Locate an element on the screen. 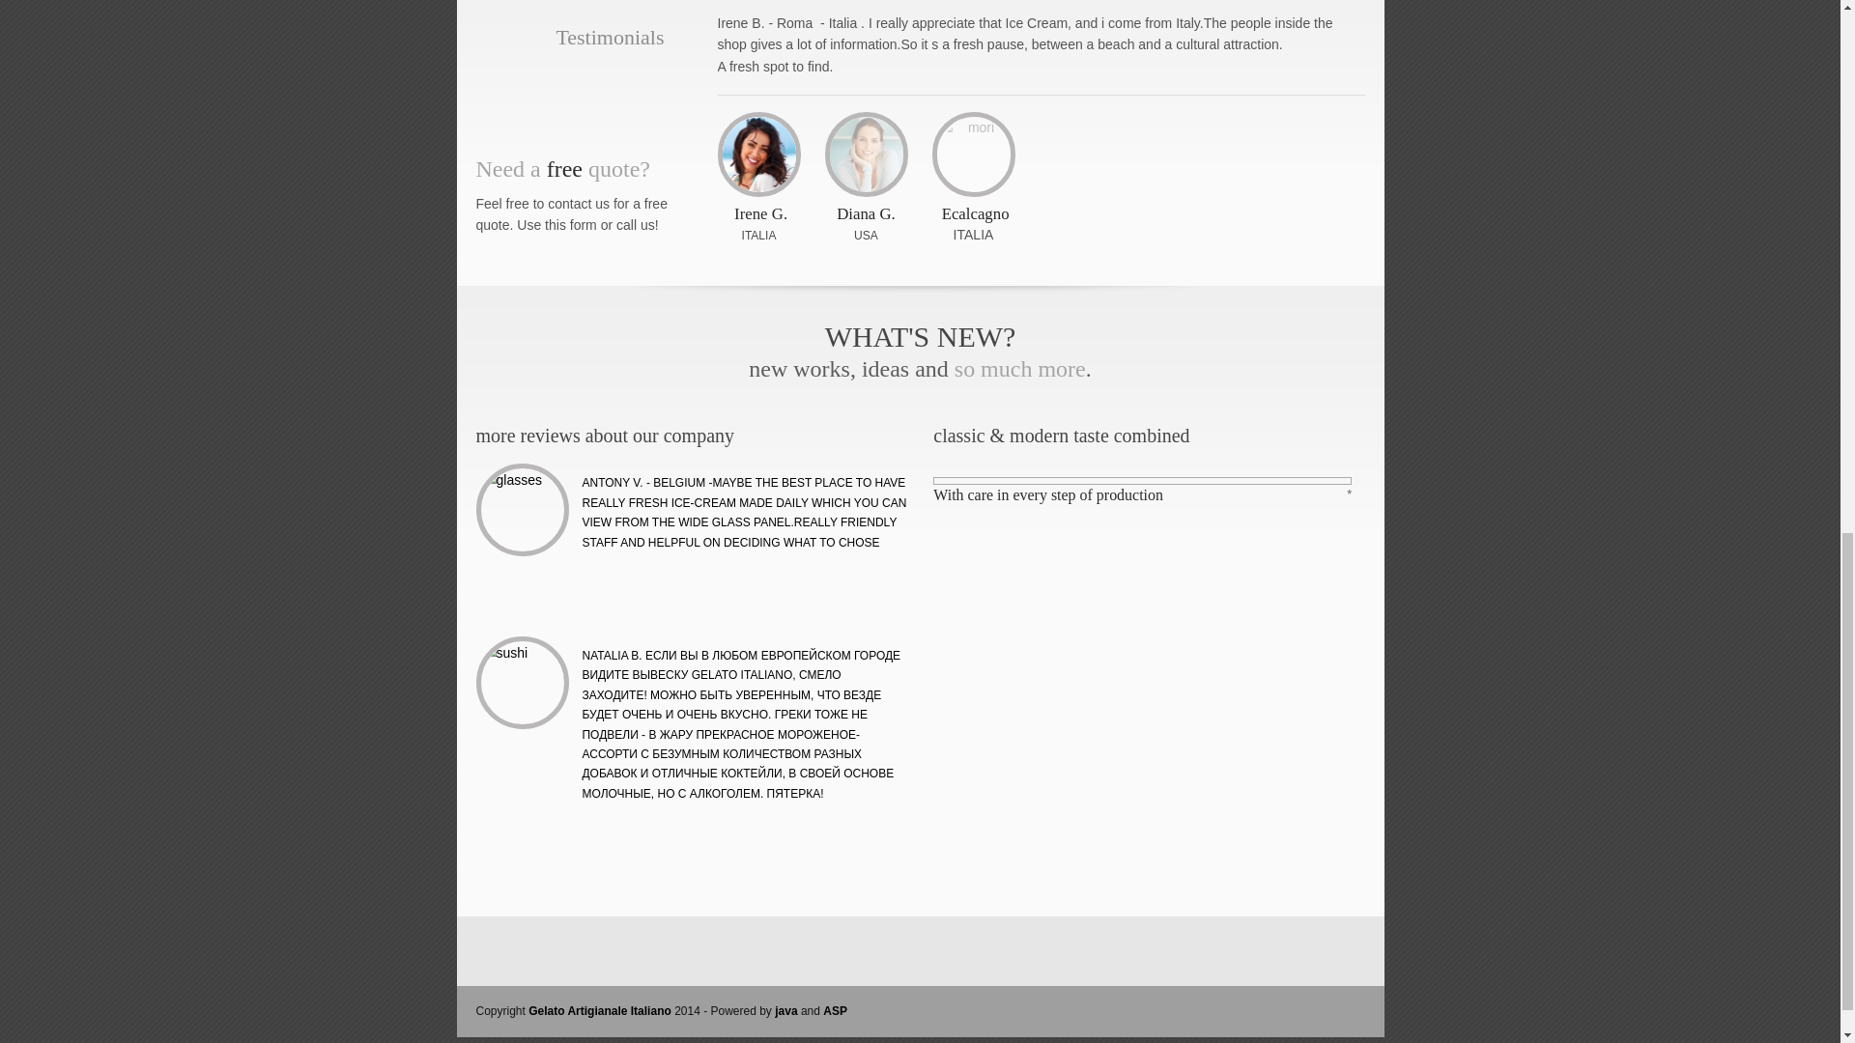  SA is located at coordinates (870, 234).